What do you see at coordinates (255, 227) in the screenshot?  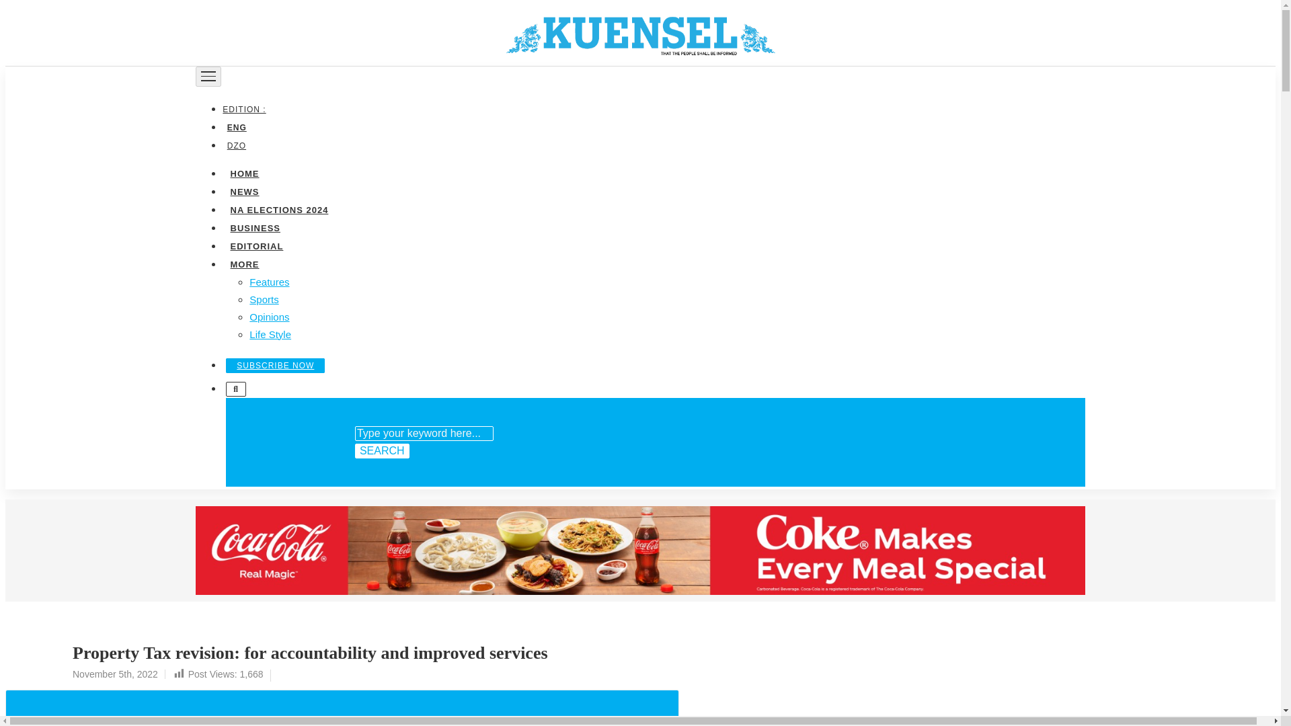 I see `BUSINESS` at bounding box center [255, 227].